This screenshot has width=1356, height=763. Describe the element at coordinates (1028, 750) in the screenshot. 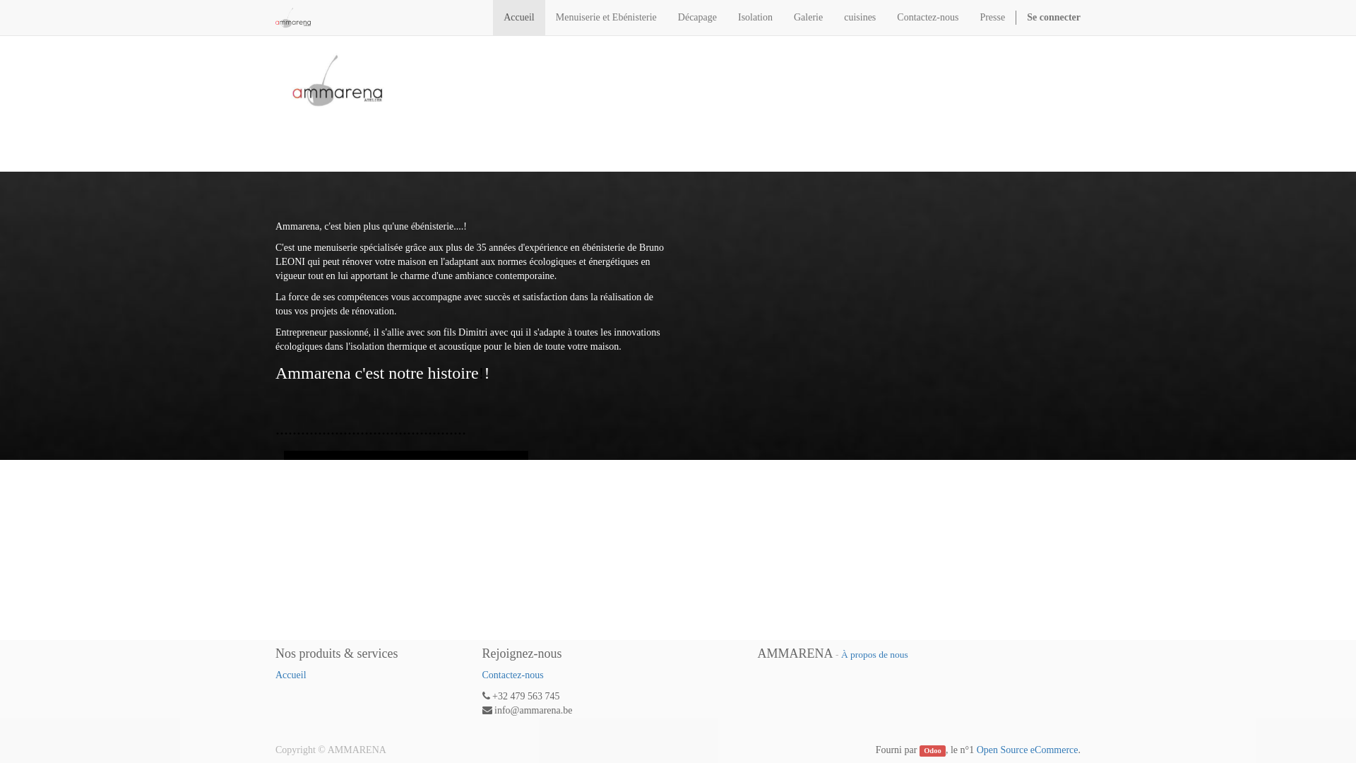

I see `Open Source eCommerce` at that location.